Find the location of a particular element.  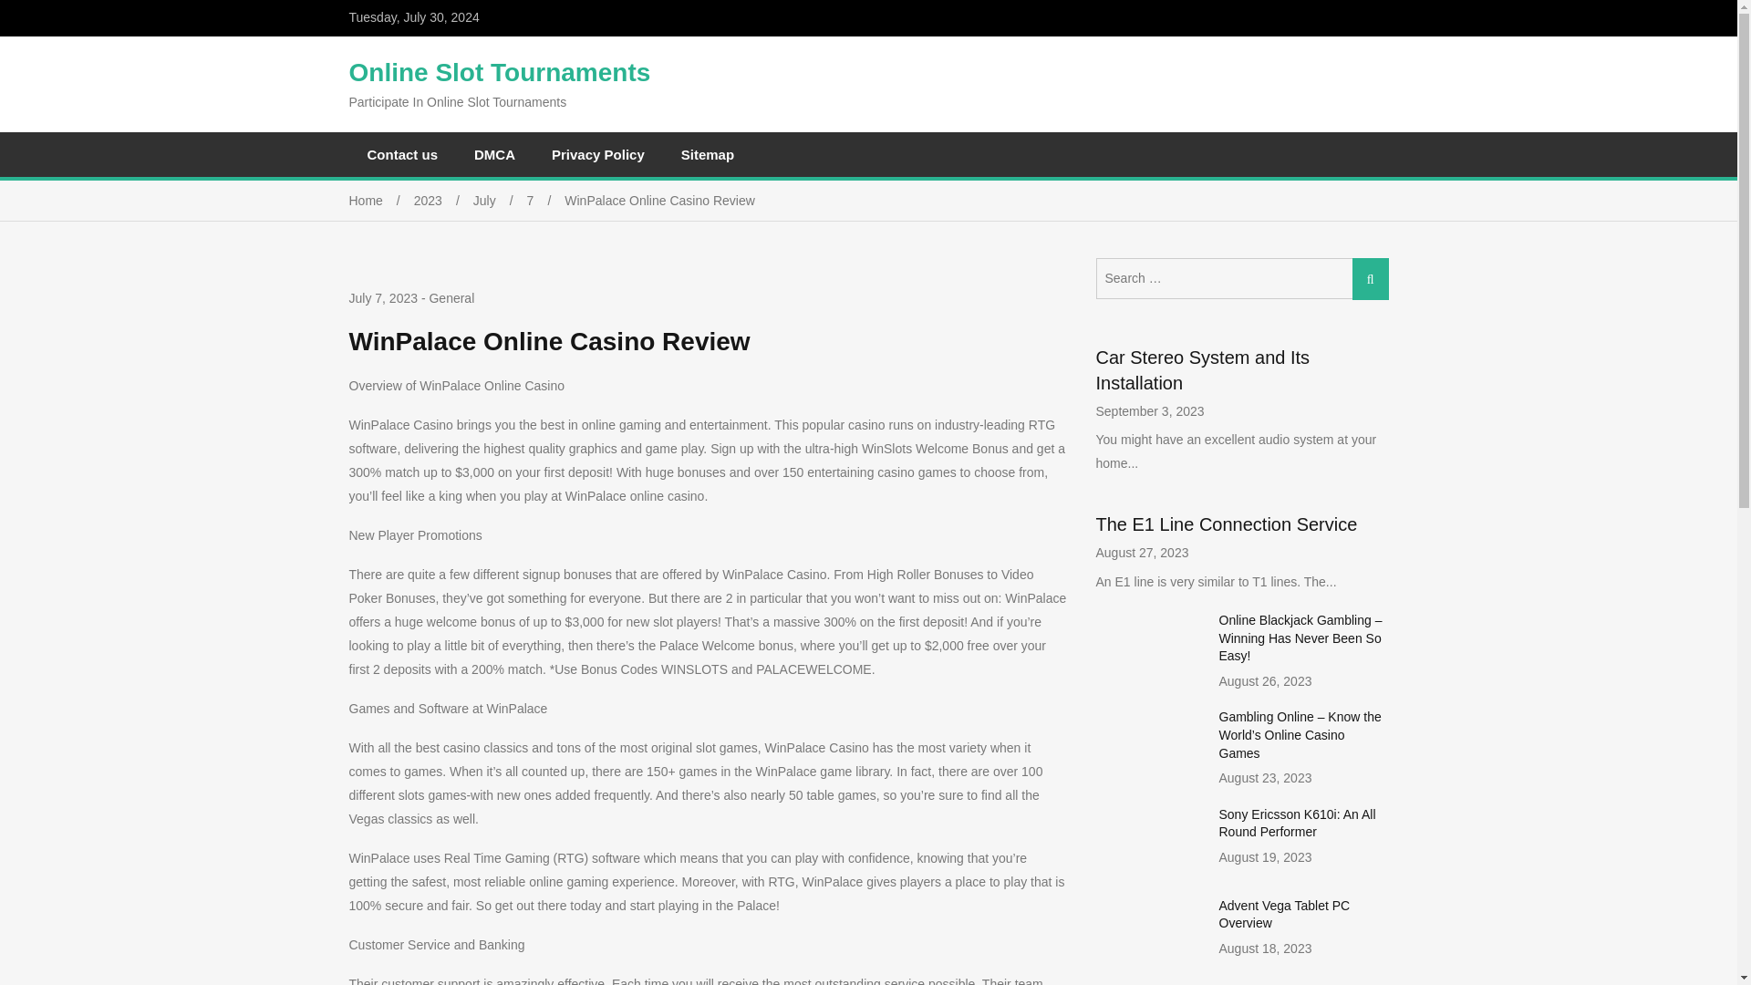

7 is located at coordinates (545, 200).